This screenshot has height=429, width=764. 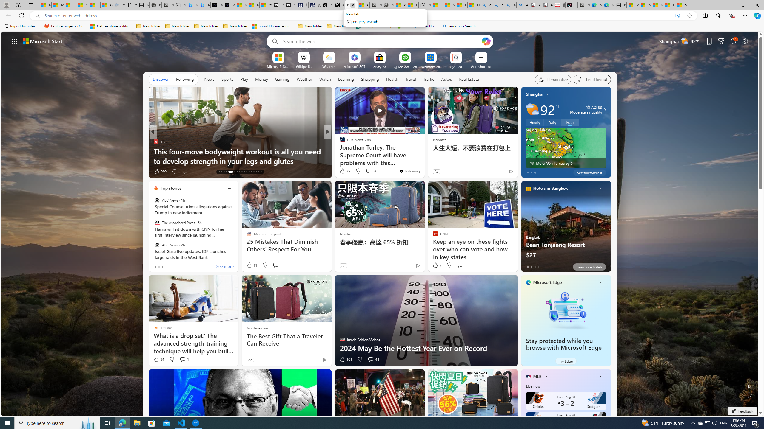 I want to click on The Associated Press, so click(x=157, y=223).